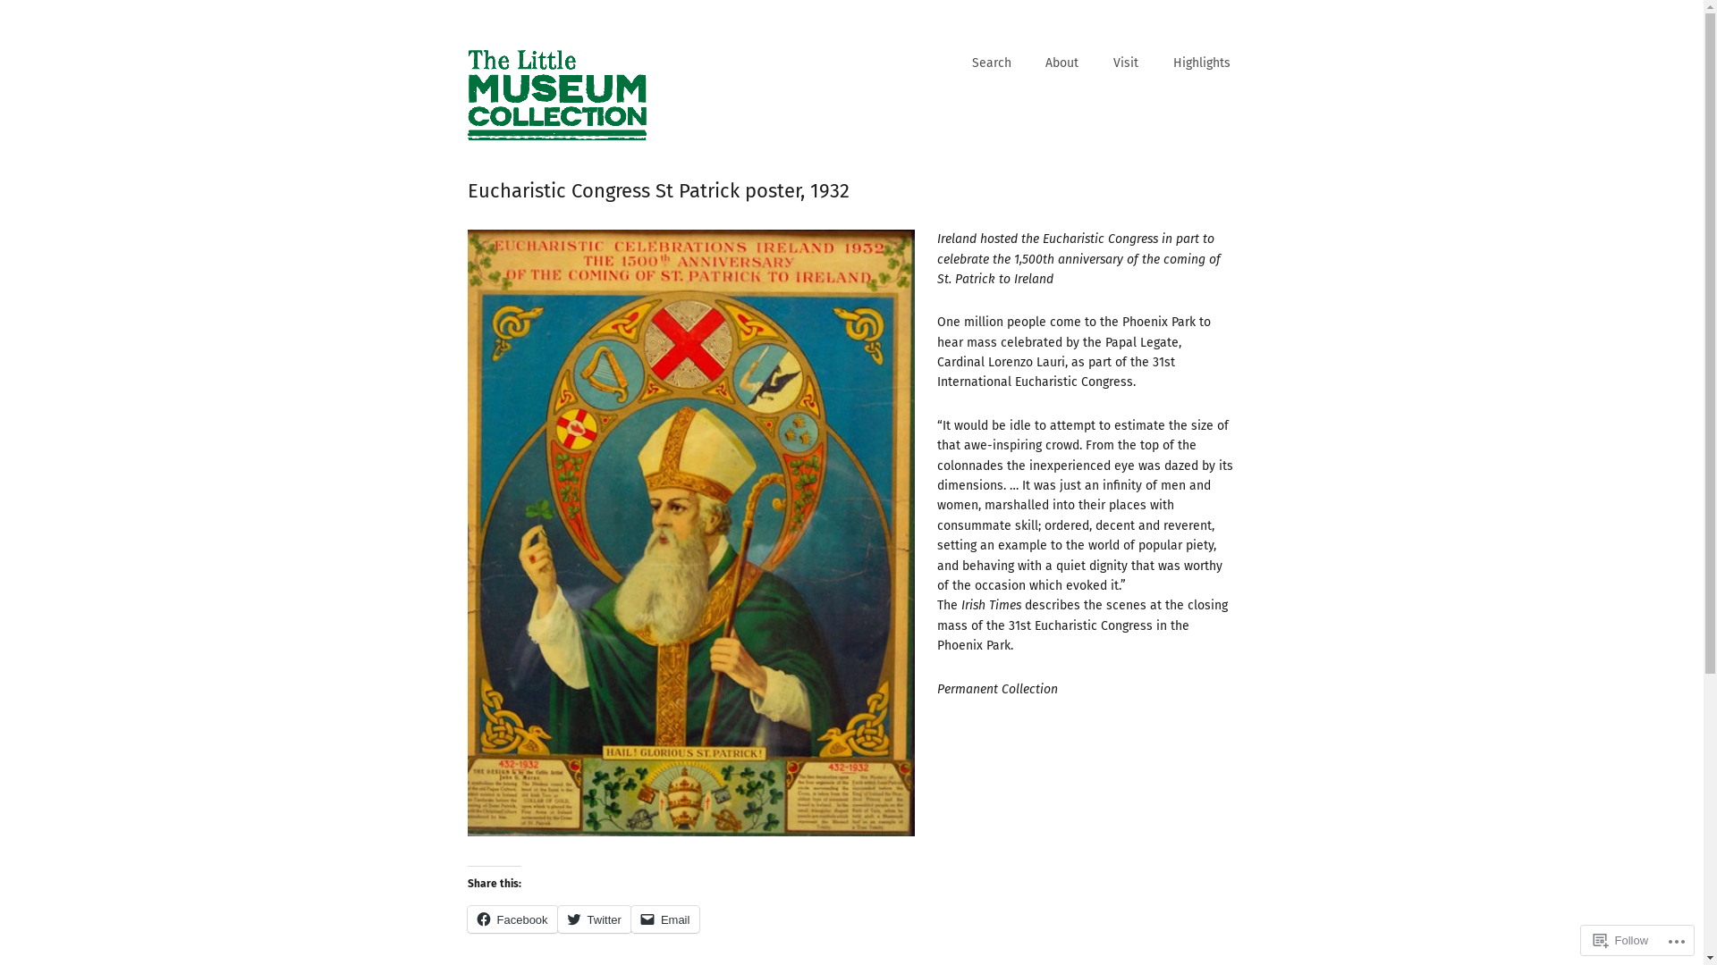 Image resolution: width=1717 pixels, height=965 pixels. What do you see at coordinates (690, 533) in the screenshot?
I see `Eucharistic Congress poster, 1932` at bounding box center [690, 533].